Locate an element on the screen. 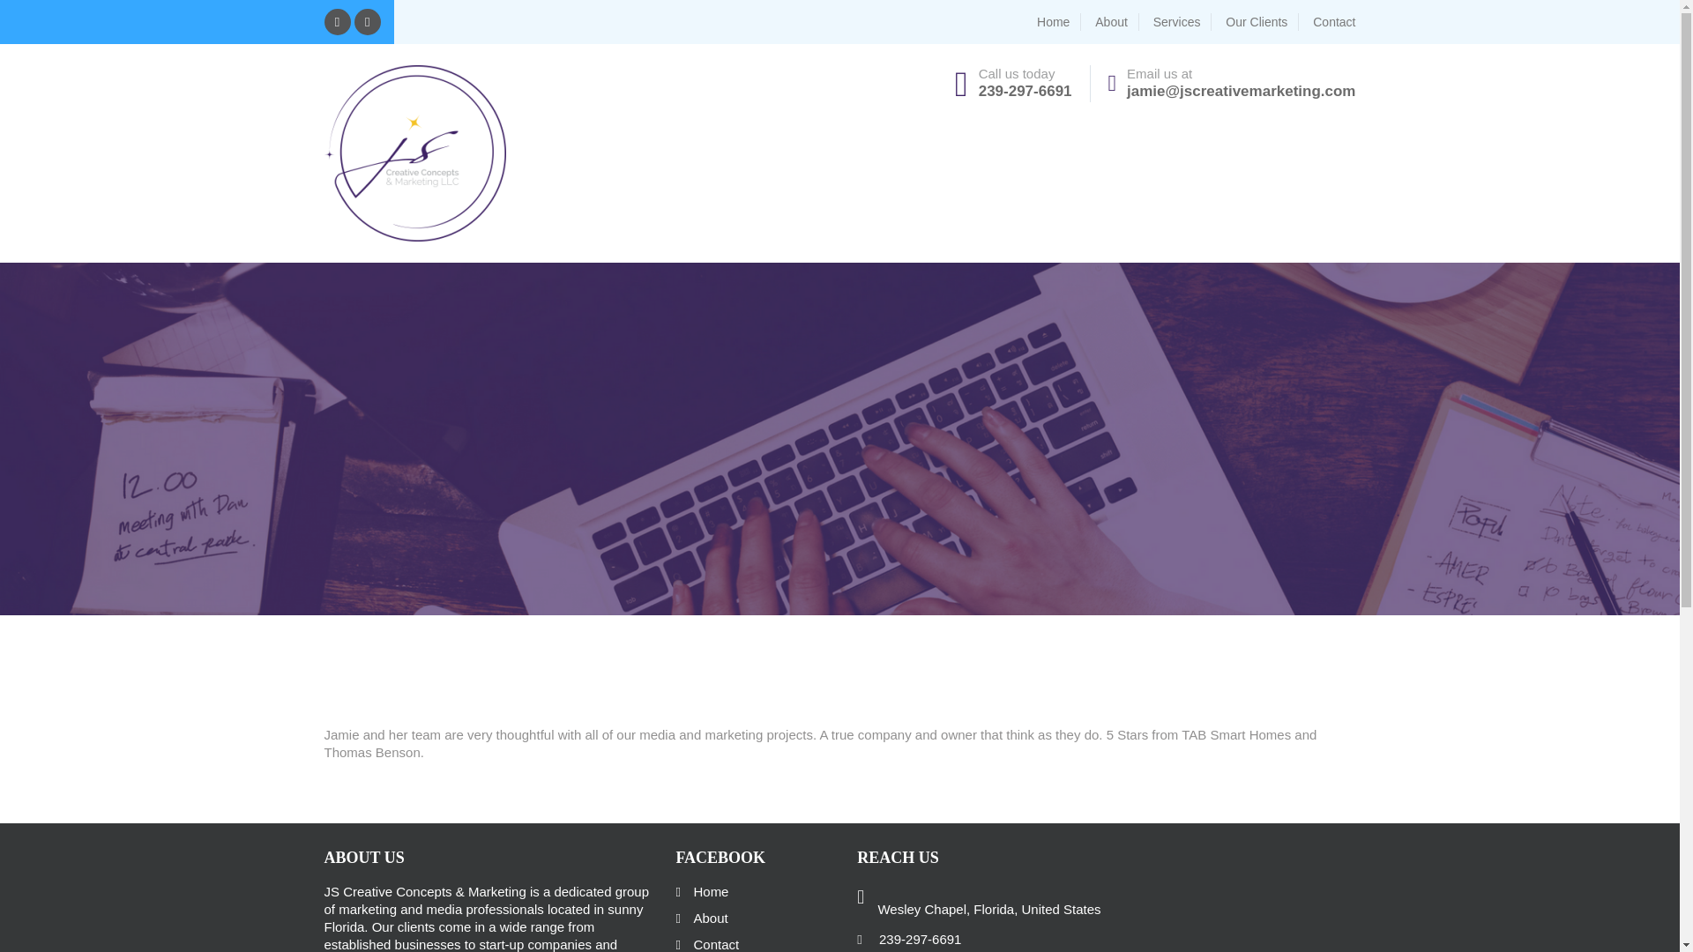 Image resolution: width=1693 pixels, height=952 pixels. Home is located at coordinates (1058, 21).